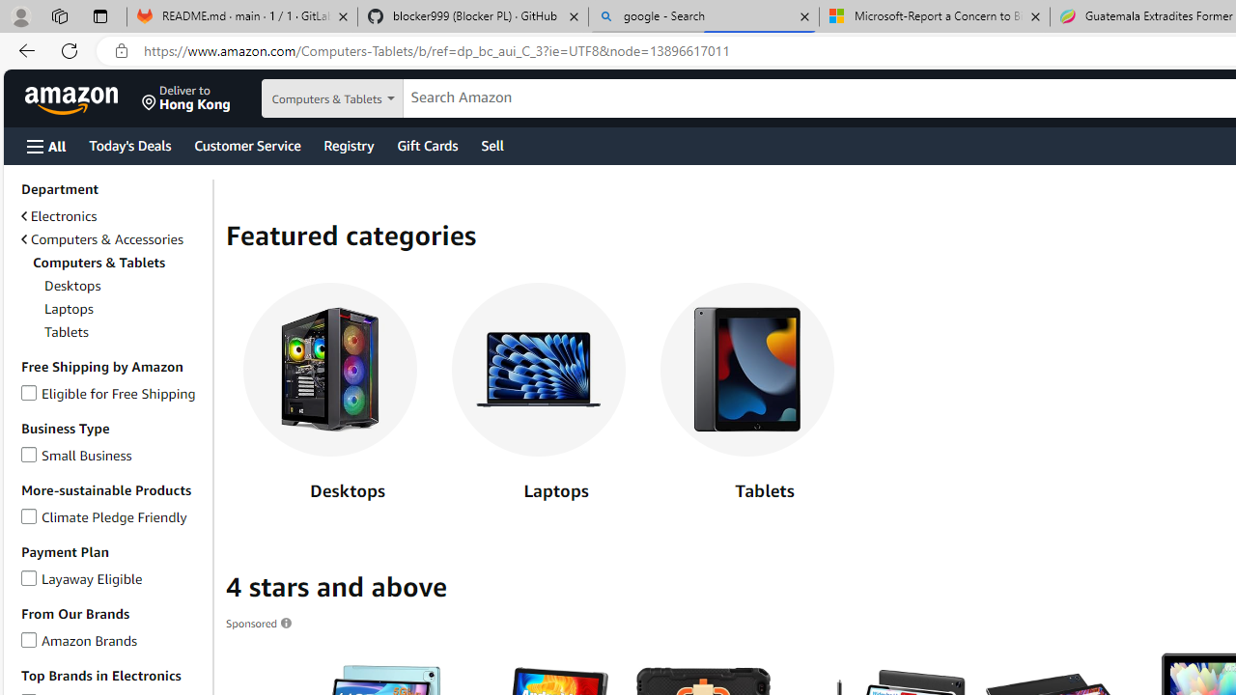  What do you see at coordinates (83, 97) in the screenshot?
I see `Skip to main content` at bounding box center [83, 97].